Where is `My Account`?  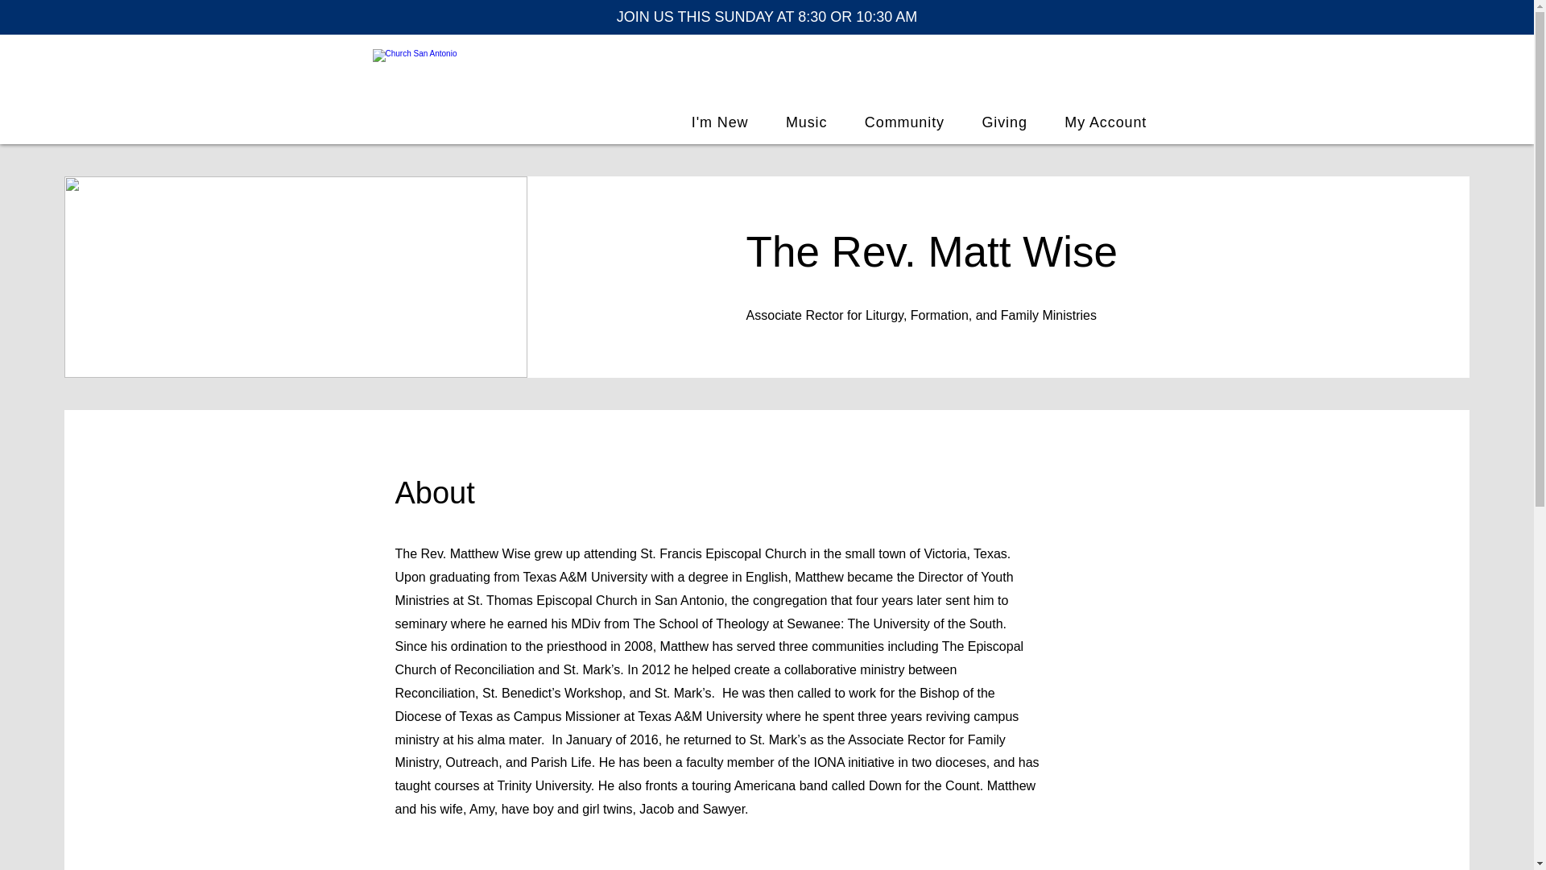
My Account is located at coordinates (1105, 122).